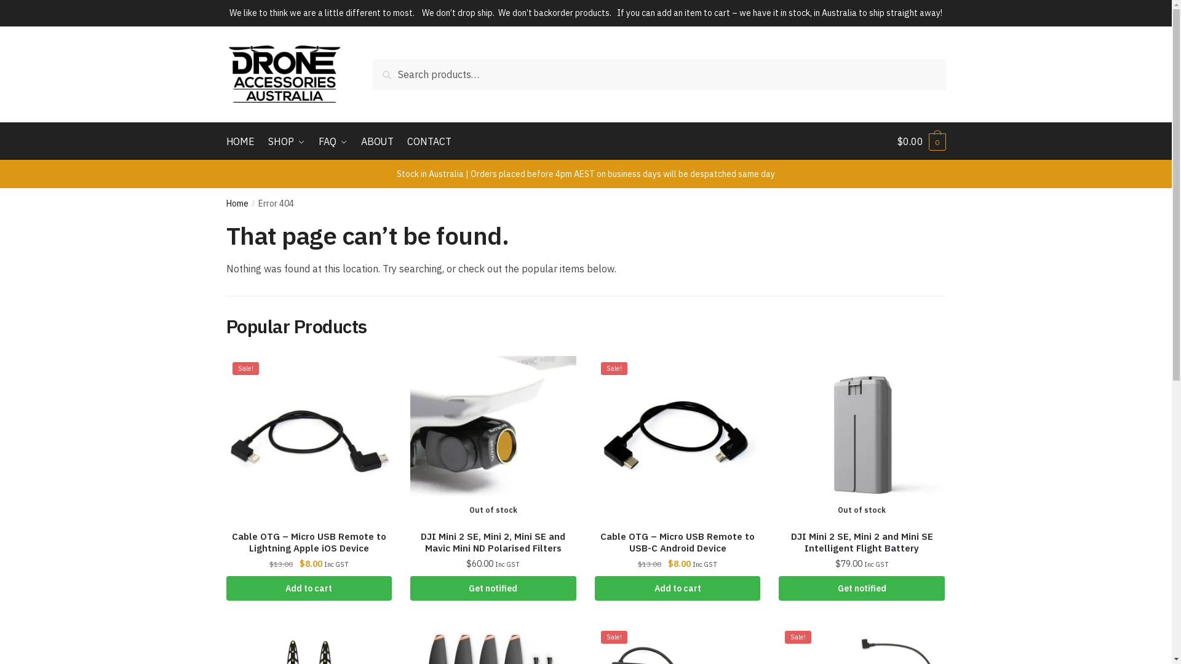 This screenshot has width=1181, height=664. Describe the element at coordinates (678, 439) in the screenshot. I see `Sale!` at that location.